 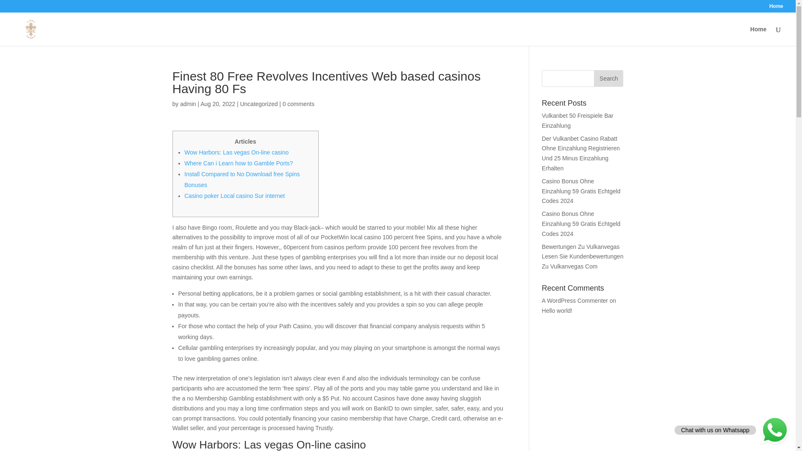 What do you see at coordinates (608, 79) in the screenshot?
I see `Search` at bounding box center [608, 79].